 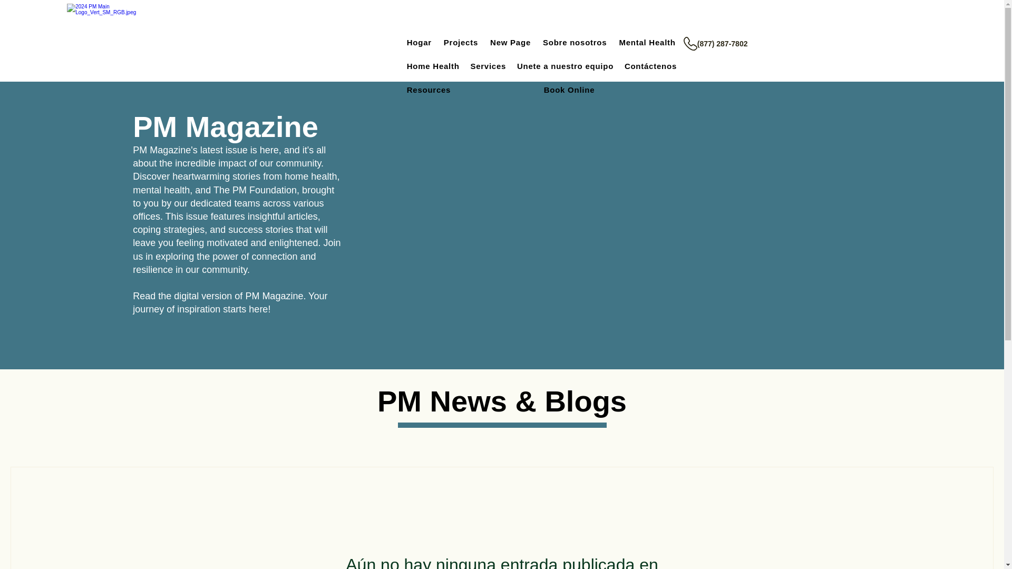 What do you see at coordinates (611, 90) in the screenshot?
I see `Book Online` at bounding box center [611, 90].